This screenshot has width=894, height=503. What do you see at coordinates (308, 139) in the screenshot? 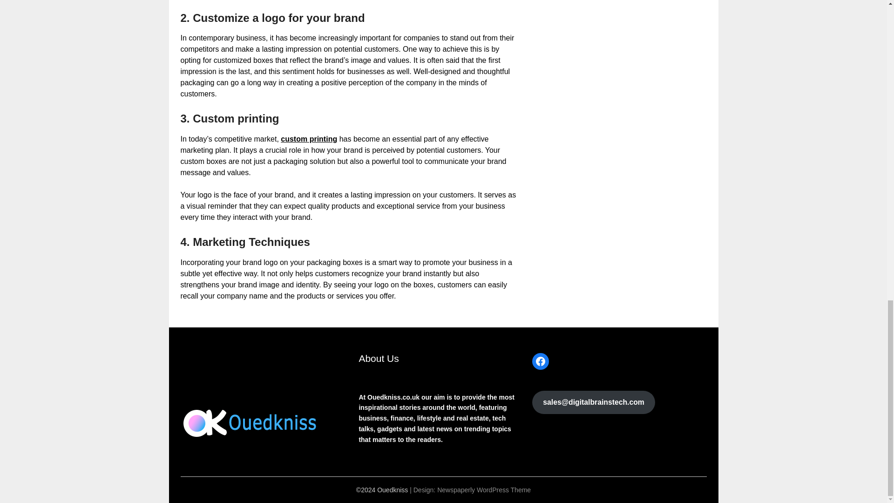
I see `custom printing` at bounding box center [308, 139].